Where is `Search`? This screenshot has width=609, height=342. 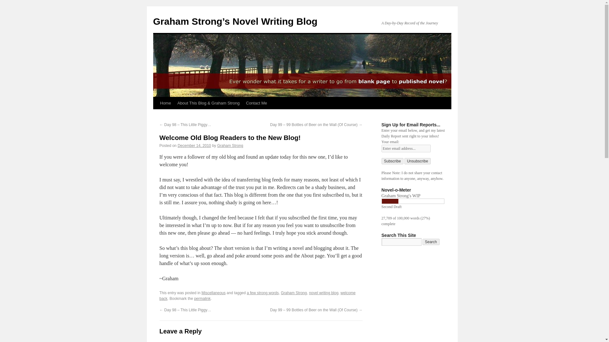 Search is located at coordinates (431, 242).